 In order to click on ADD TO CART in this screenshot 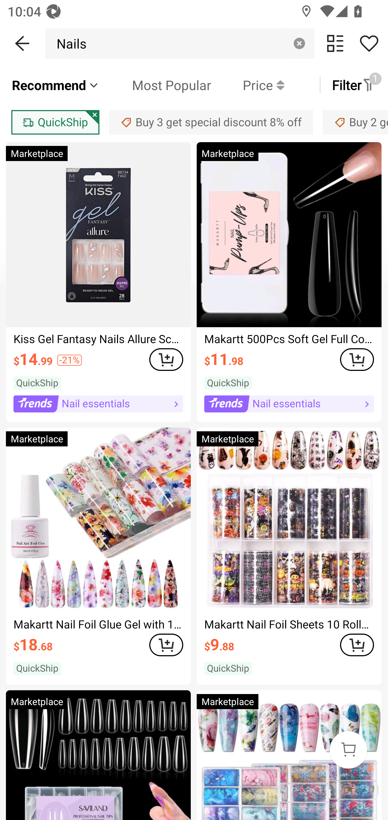, I will do `click(166, 645)`.